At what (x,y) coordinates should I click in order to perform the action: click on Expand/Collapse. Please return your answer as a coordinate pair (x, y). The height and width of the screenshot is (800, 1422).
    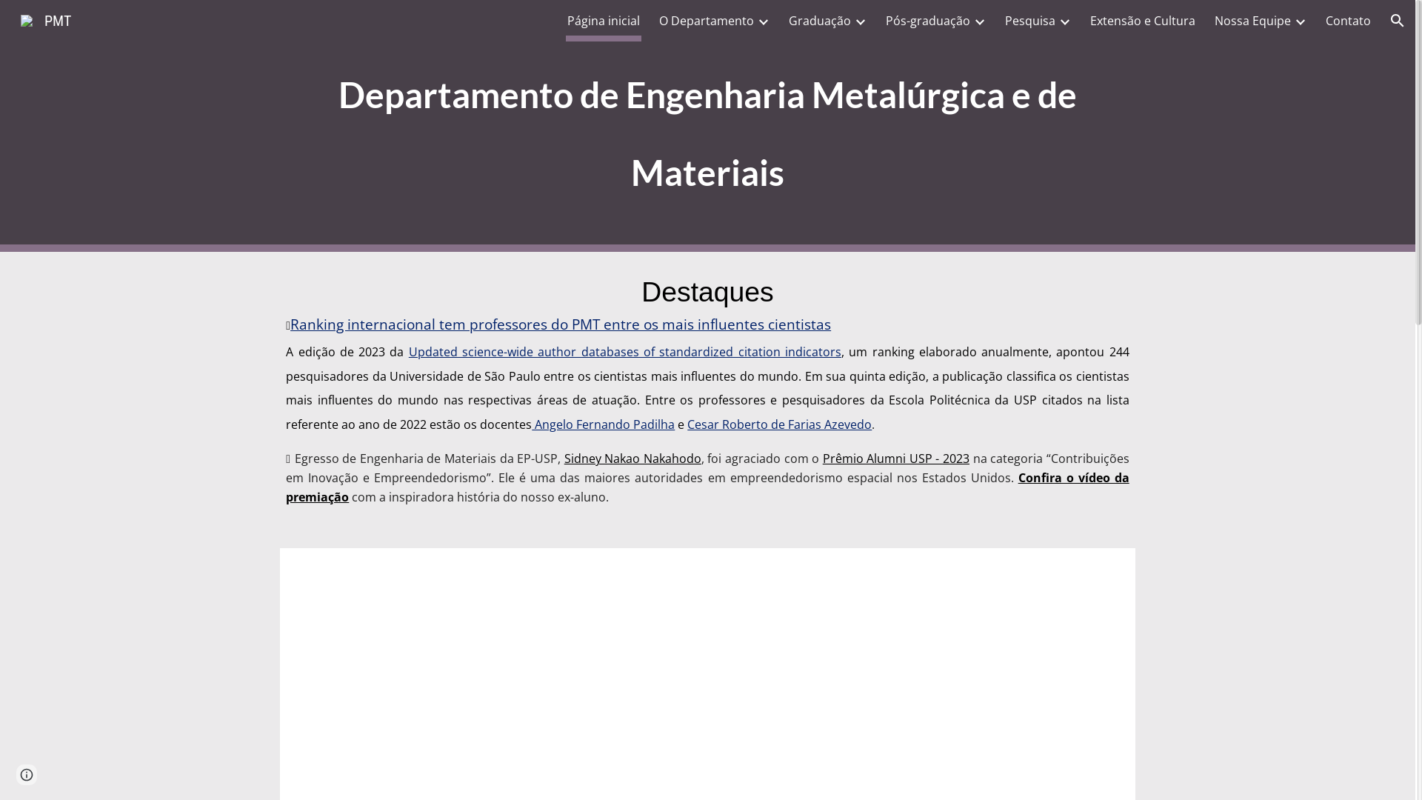
    Looking at the image, I should click on (1300, 21).